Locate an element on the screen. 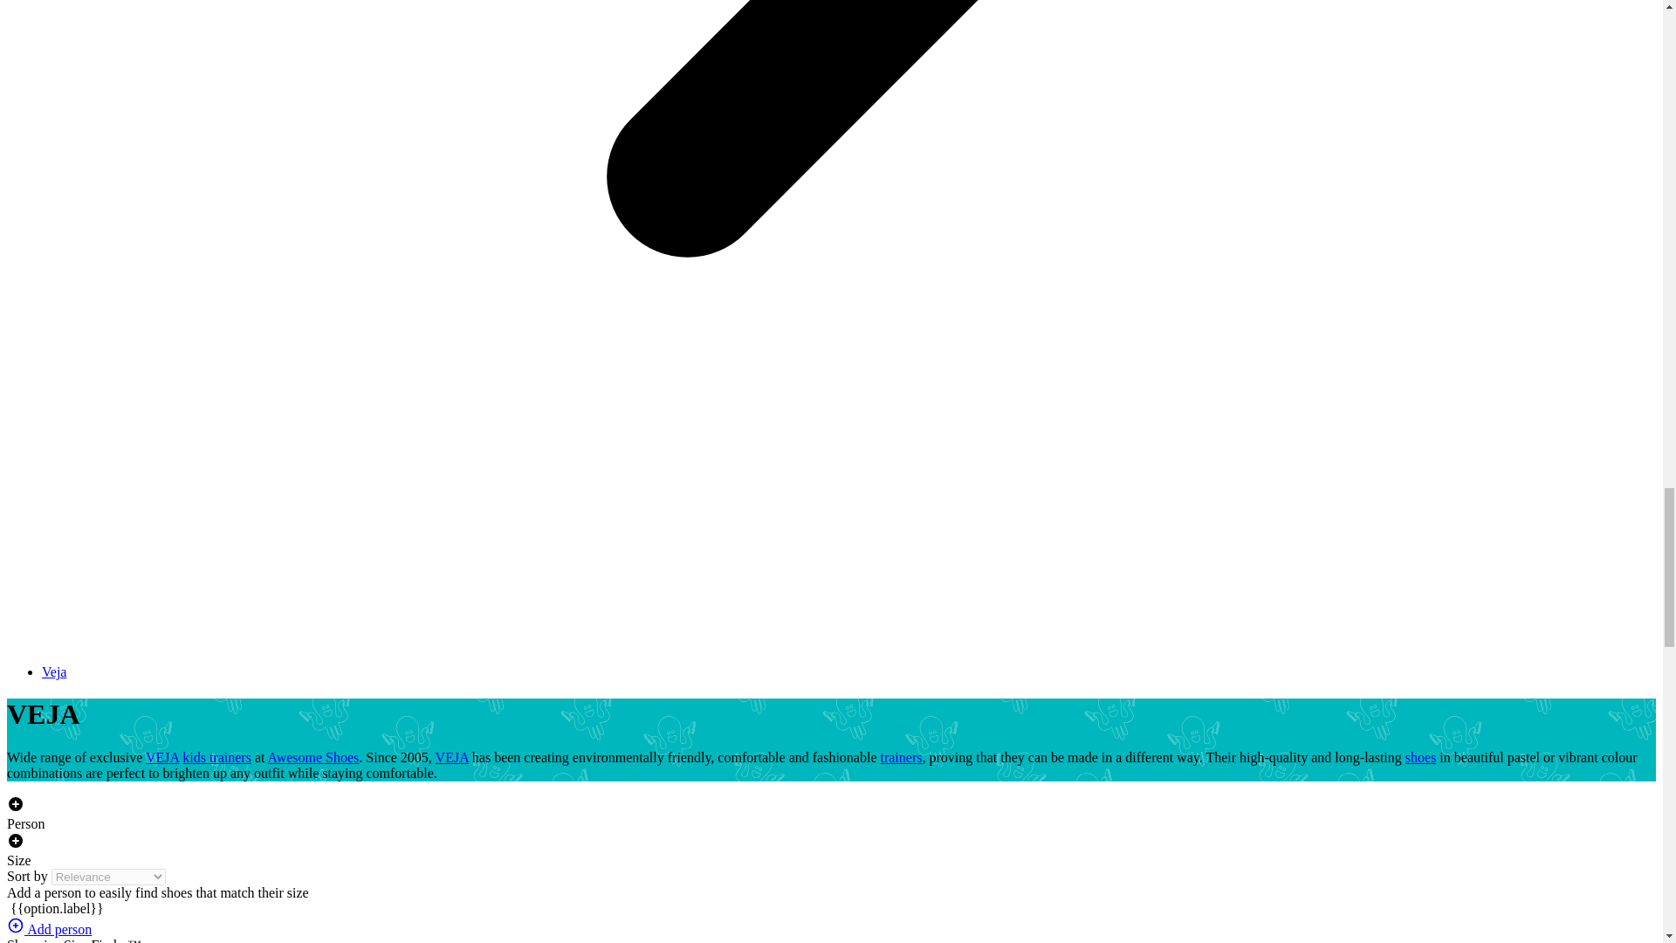 The image size is (1676, 943). kids trainers is located at coordinates (216, 756).